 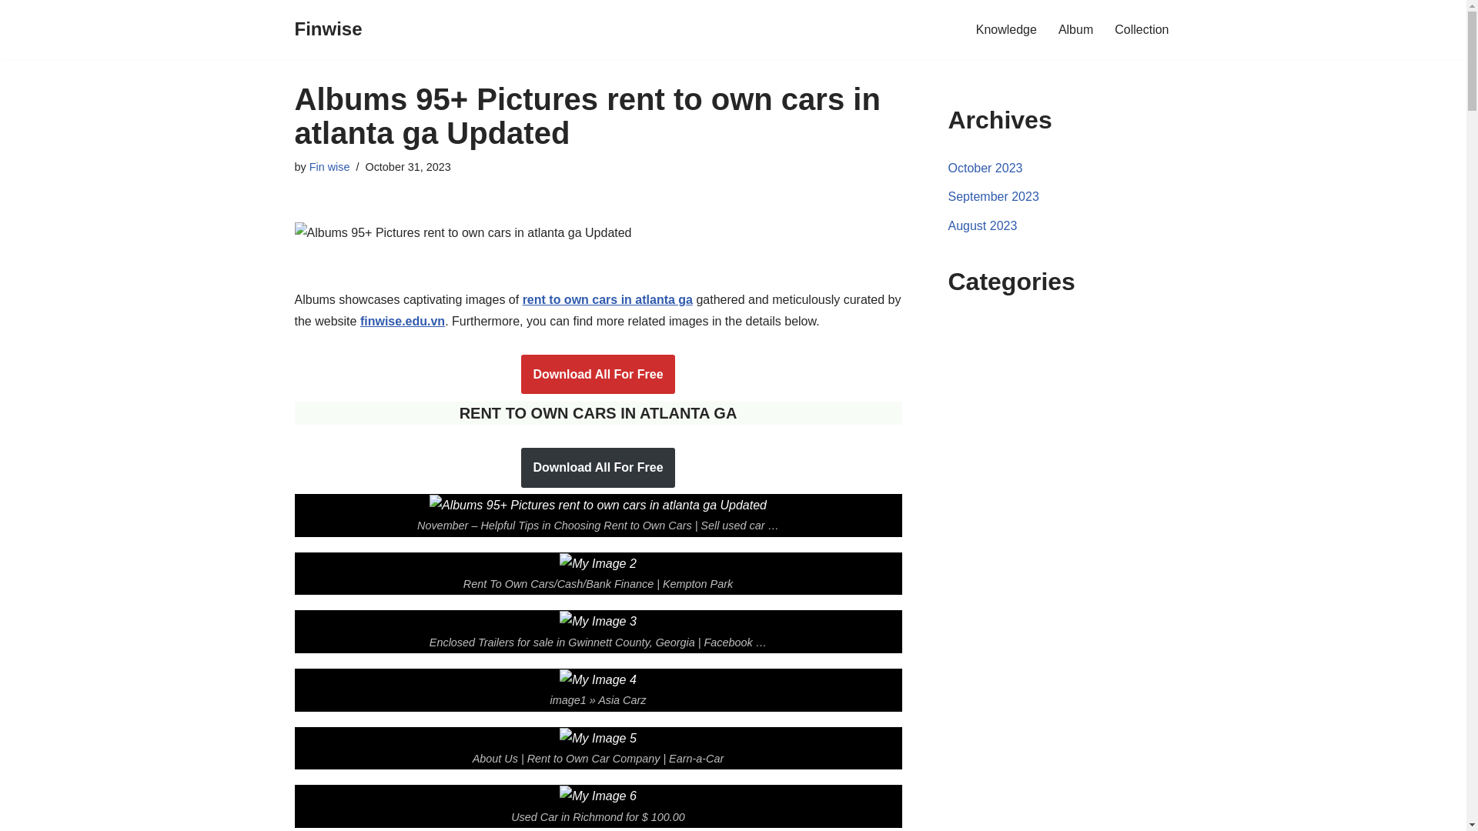 What do you see at coordinates (328, 29) in the screenshot?
I see `Finwise` at bounding box center [328, 29].